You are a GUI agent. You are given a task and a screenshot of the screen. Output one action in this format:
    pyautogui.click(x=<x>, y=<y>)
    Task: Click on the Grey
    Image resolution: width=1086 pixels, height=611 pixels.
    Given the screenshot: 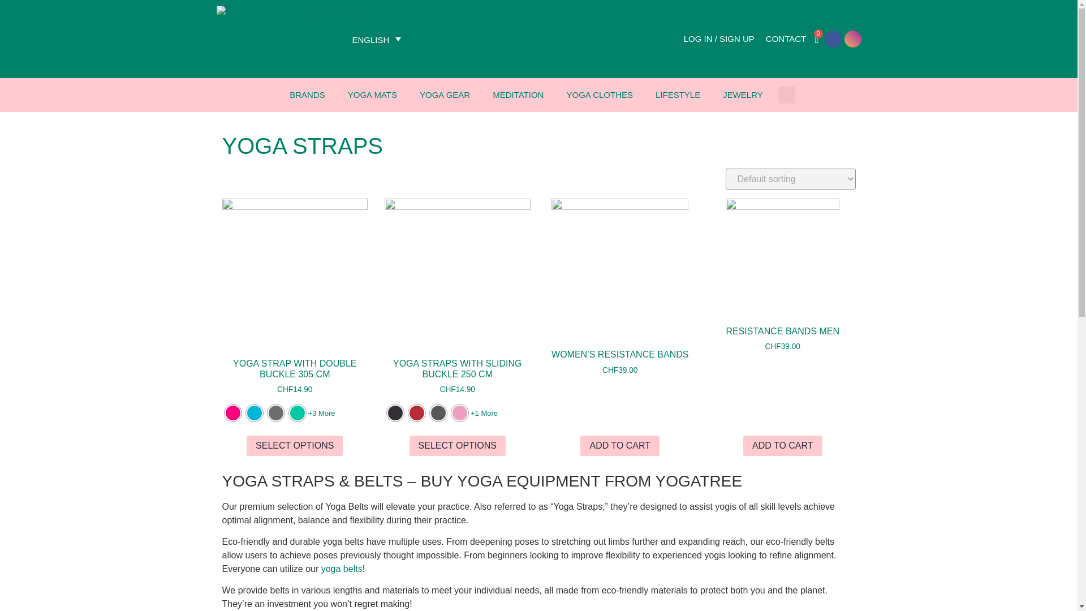 What is the action you would take?
    pyautogui.click(x=275, y=413)
    